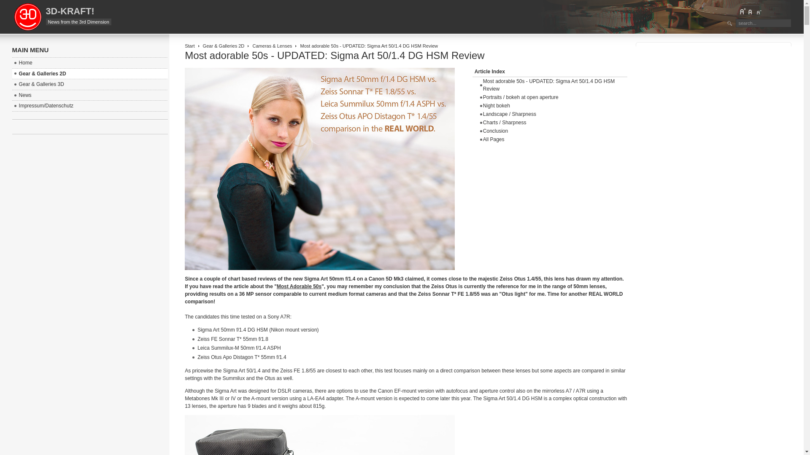  Describe the element at coordinates (510, 114) in the screenshot. I see `Landscape / Sharpness` at that location.